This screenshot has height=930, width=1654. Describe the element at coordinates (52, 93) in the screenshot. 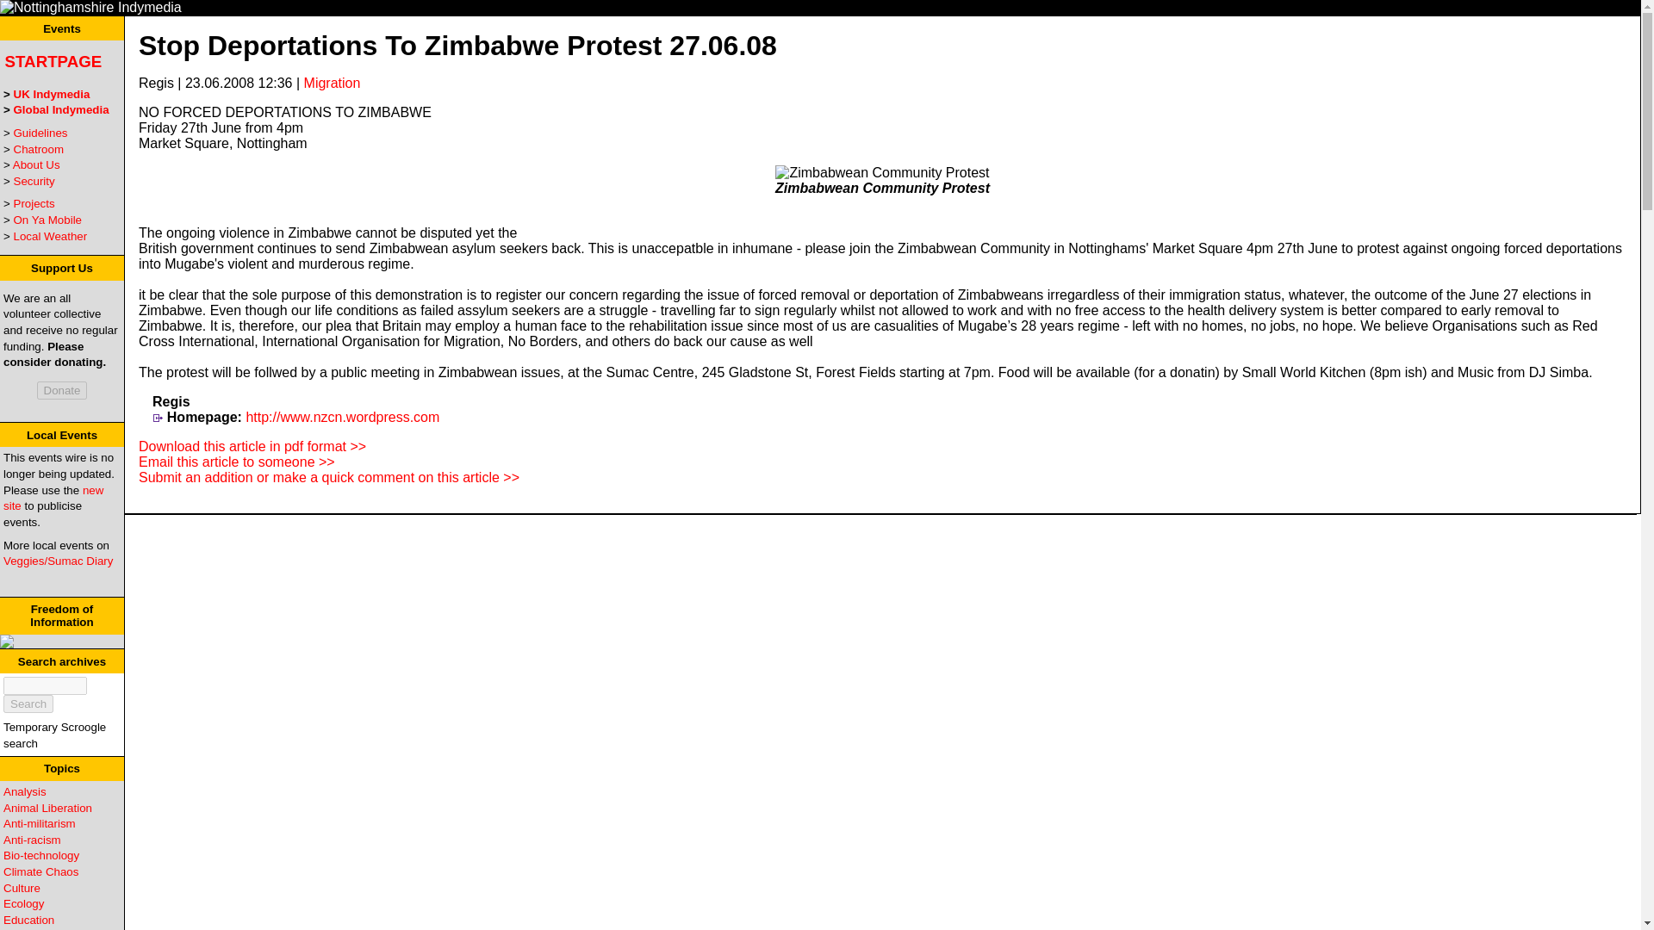

I see `UK Indymedia` at that location.